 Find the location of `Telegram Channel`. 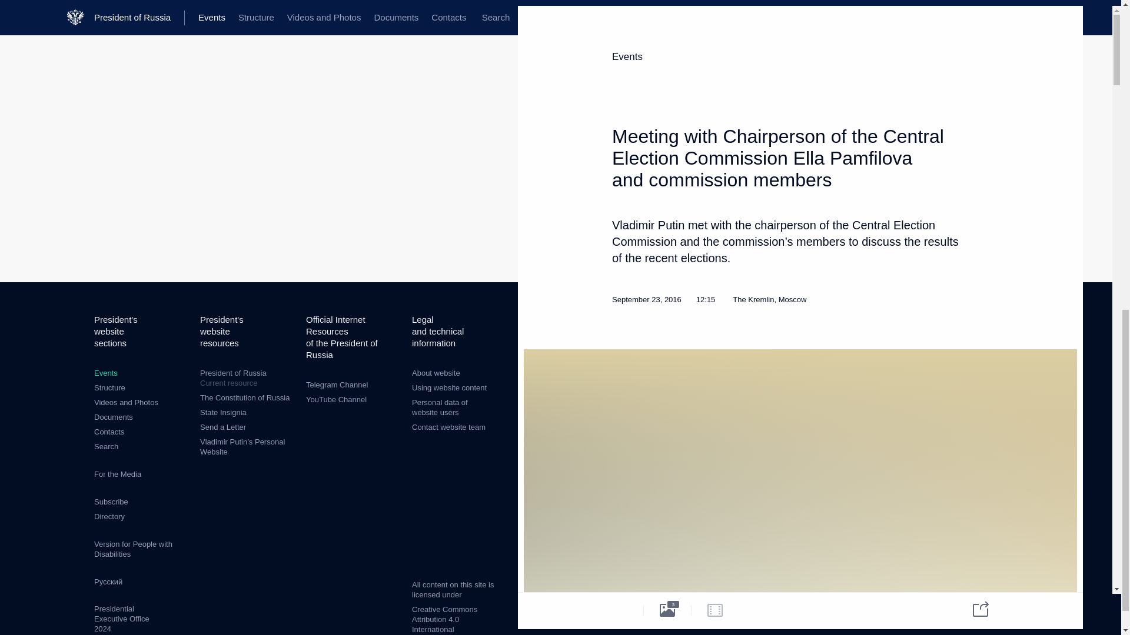

Telegram Channel is located at coordinates (440, 407).